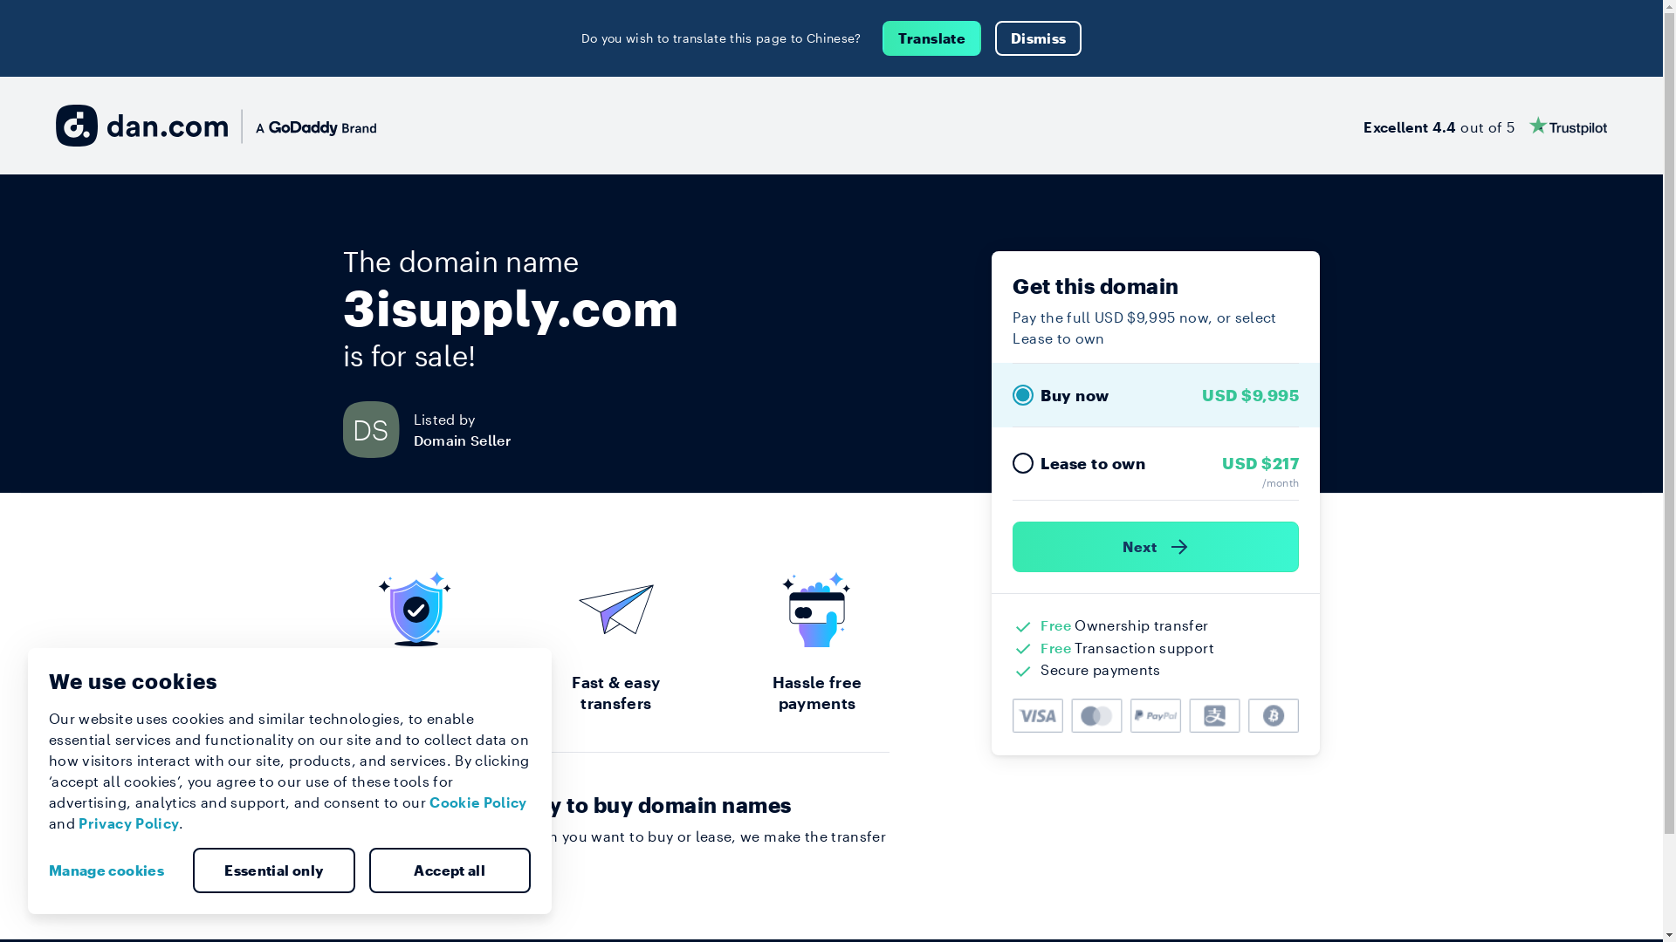  I want to click on Next
), so click(1156, 547).